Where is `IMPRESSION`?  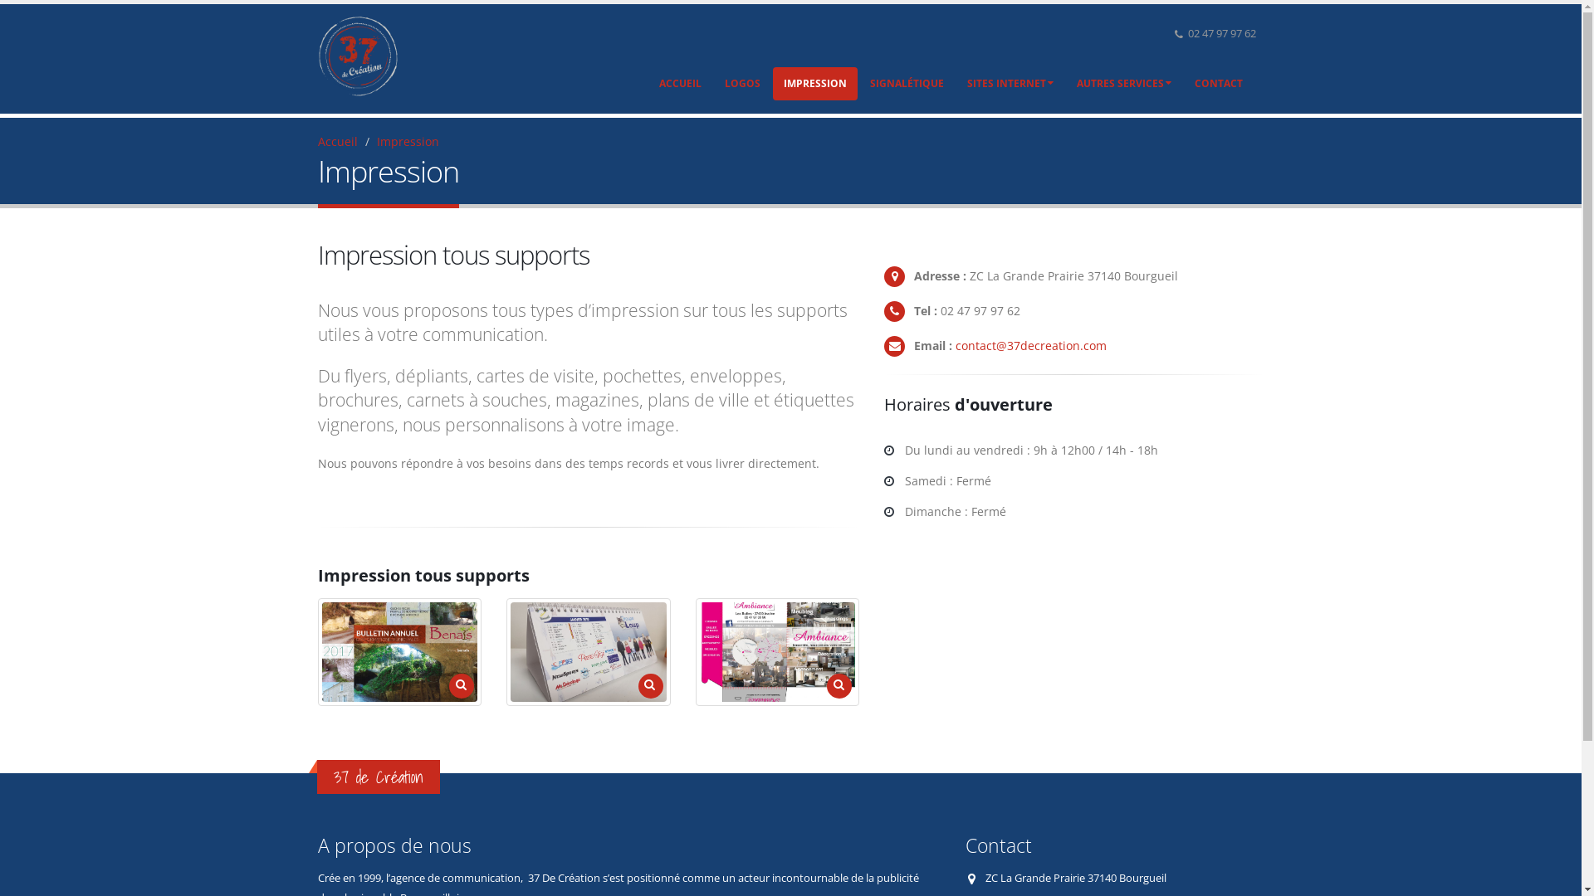
IMPRESSION is located at coordinates (814, 84).